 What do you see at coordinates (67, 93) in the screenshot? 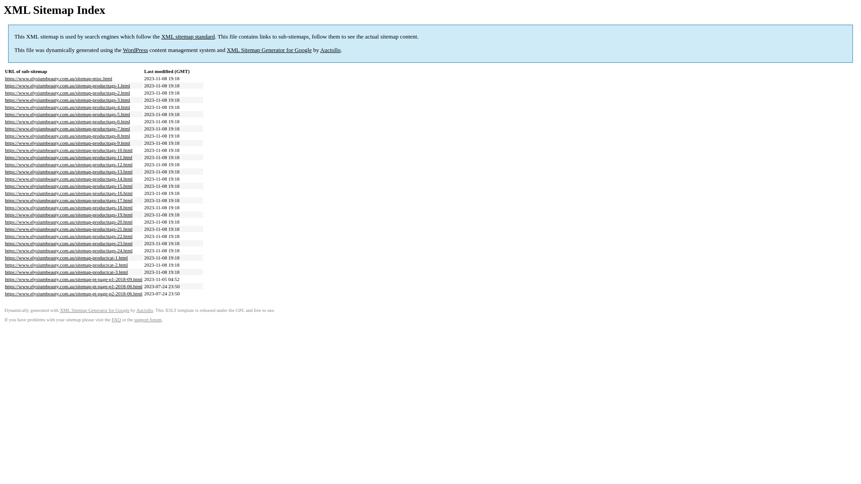
I see `https://www.elysiumbeauty.com.au/sitemap-producttags-2.html` at bounding box center [67, 93].